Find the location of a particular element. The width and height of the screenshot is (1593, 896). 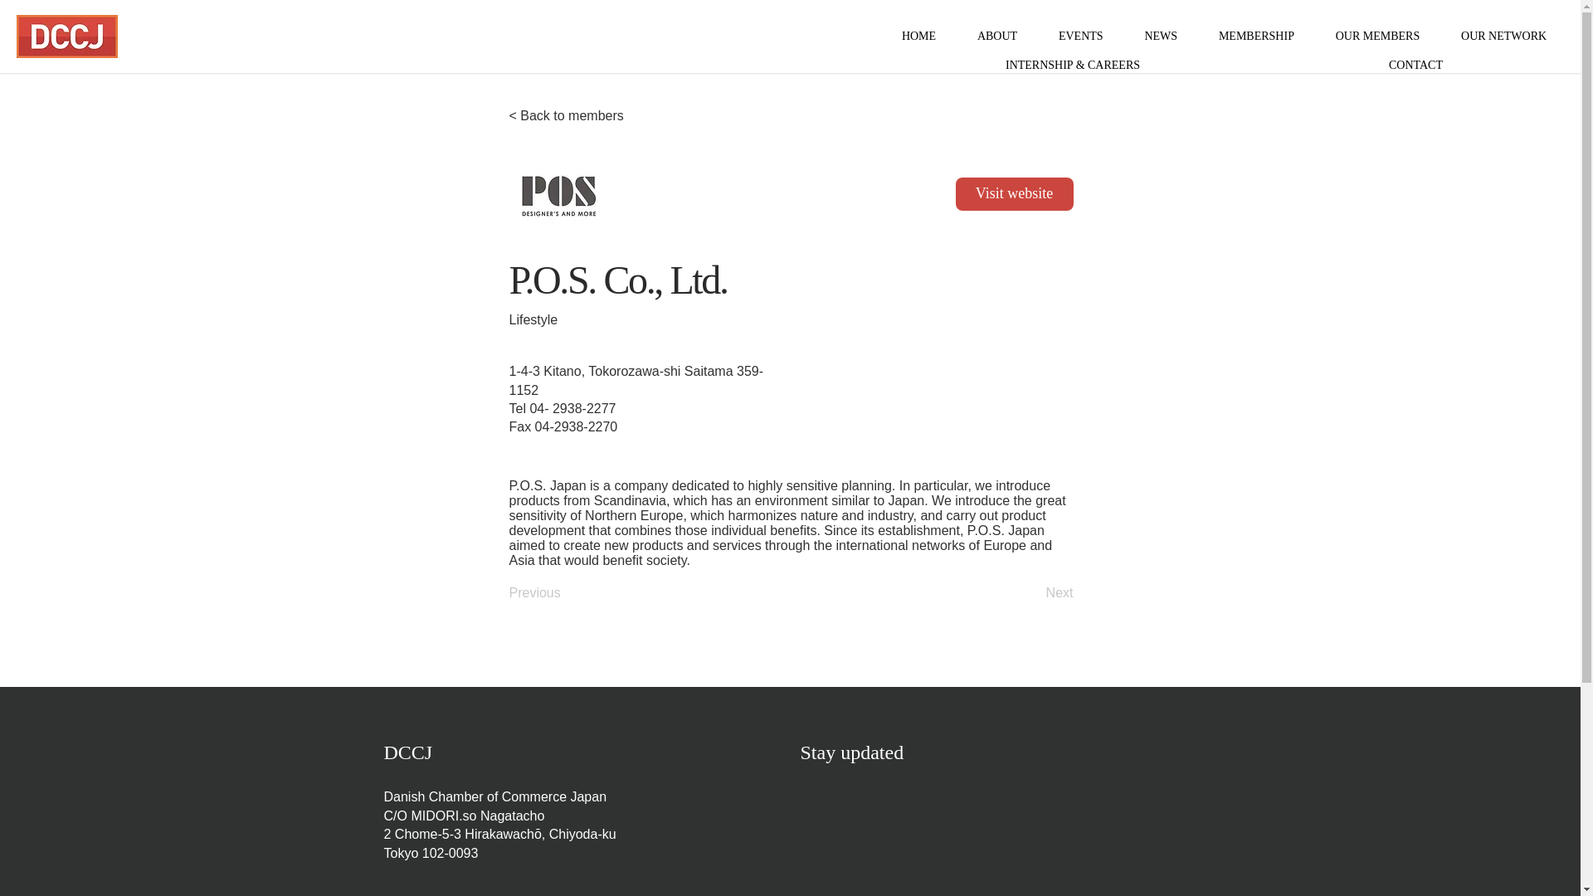

HOME is located at coordinates (918, 37).